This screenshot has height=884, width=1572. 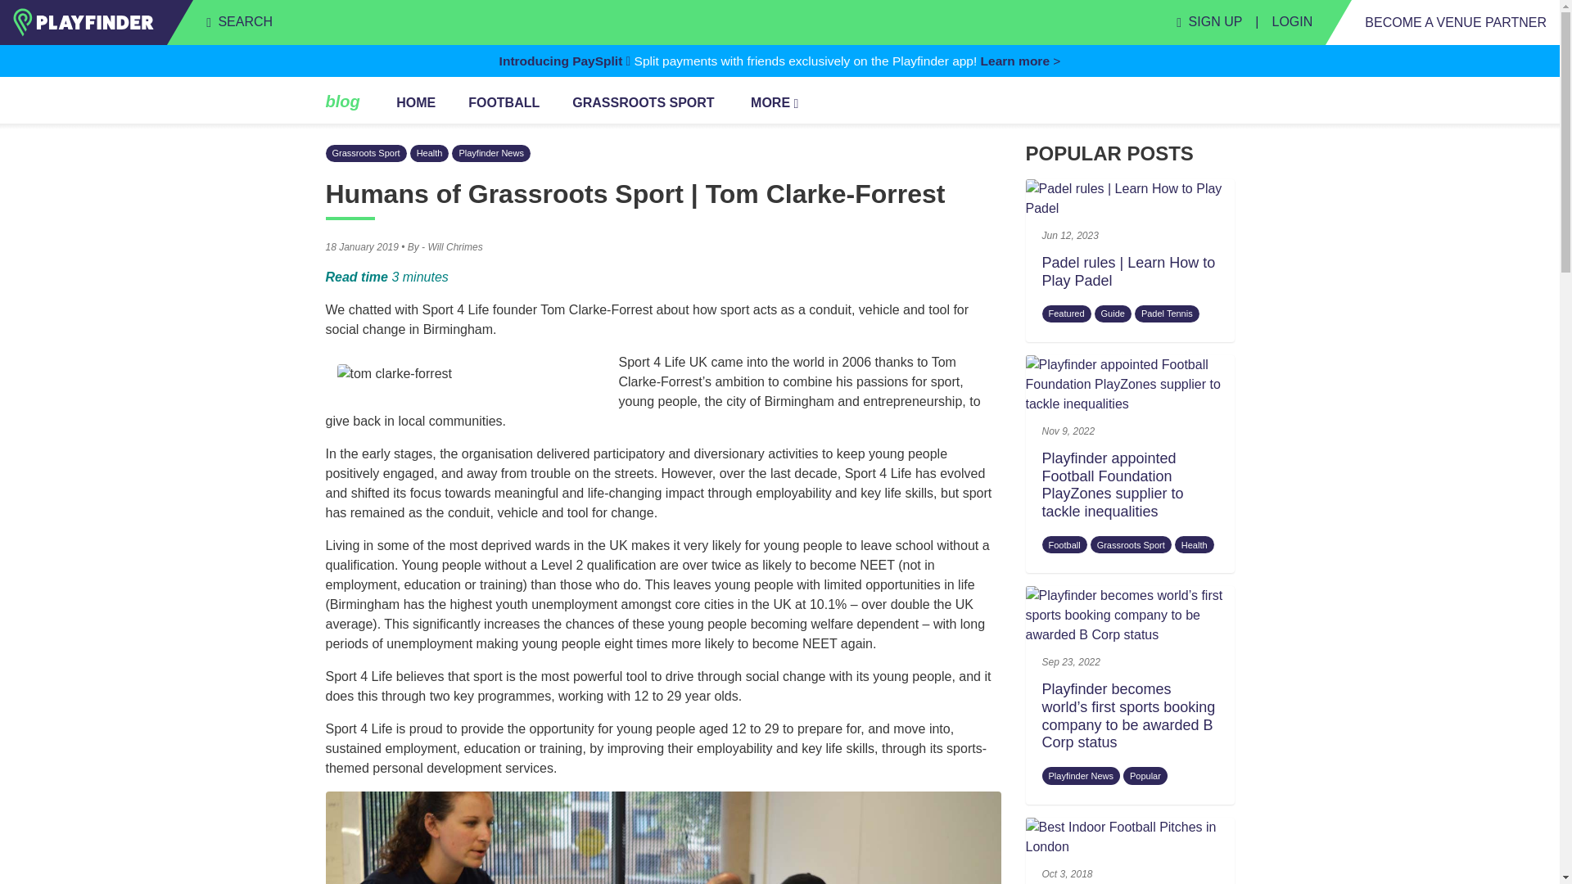 What do you see at coordinates (239, 22) in the screenshot?
I see `SEARCH` at bounding box center [239, 22].